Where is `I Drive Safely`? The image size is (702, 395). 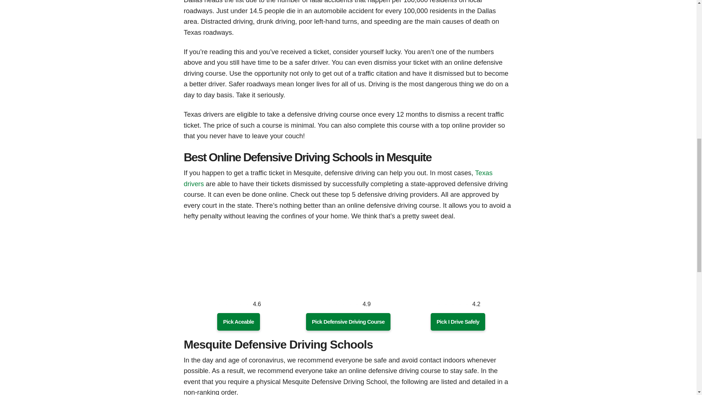
I Drive Safely is located at coordinates (458, 322).